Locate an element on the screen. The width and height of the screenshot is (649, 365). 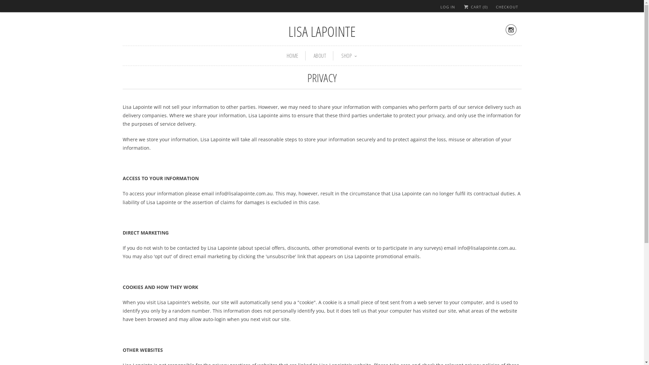
CART (0) is located at coordinates (475, 7).